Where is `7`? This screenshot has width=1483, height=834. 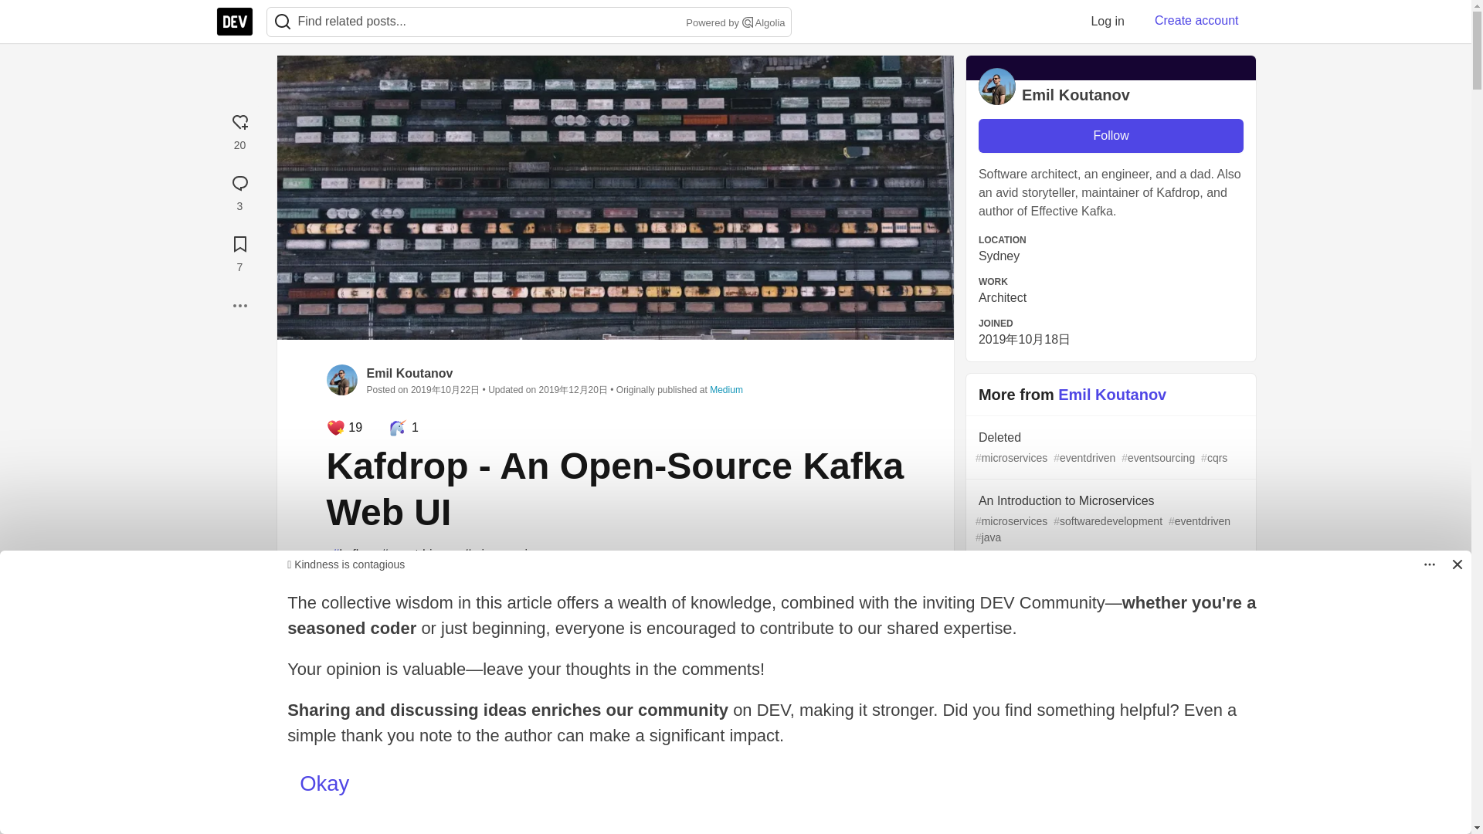 7 is located at coordinates (239, 252).